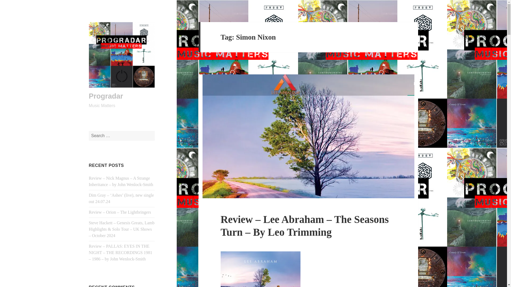 The height and width of the screenshot is (287, 511). Describe the element at coordinates (106, 96) in the screenshot. I see `Progradar` at that location.